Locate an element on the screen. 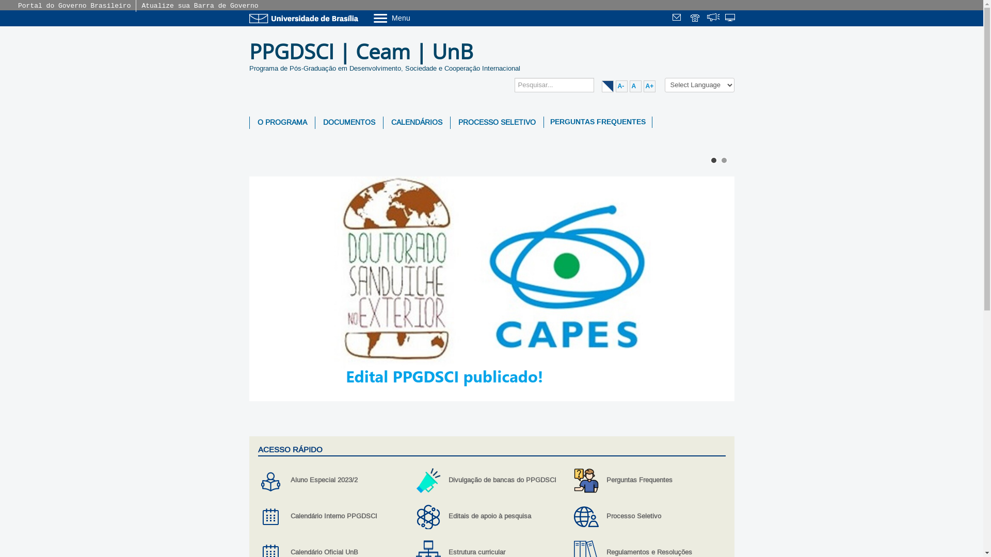 This screenshot has width=991, height=557. Processo Seletivo is located at coordinates (649, 517).